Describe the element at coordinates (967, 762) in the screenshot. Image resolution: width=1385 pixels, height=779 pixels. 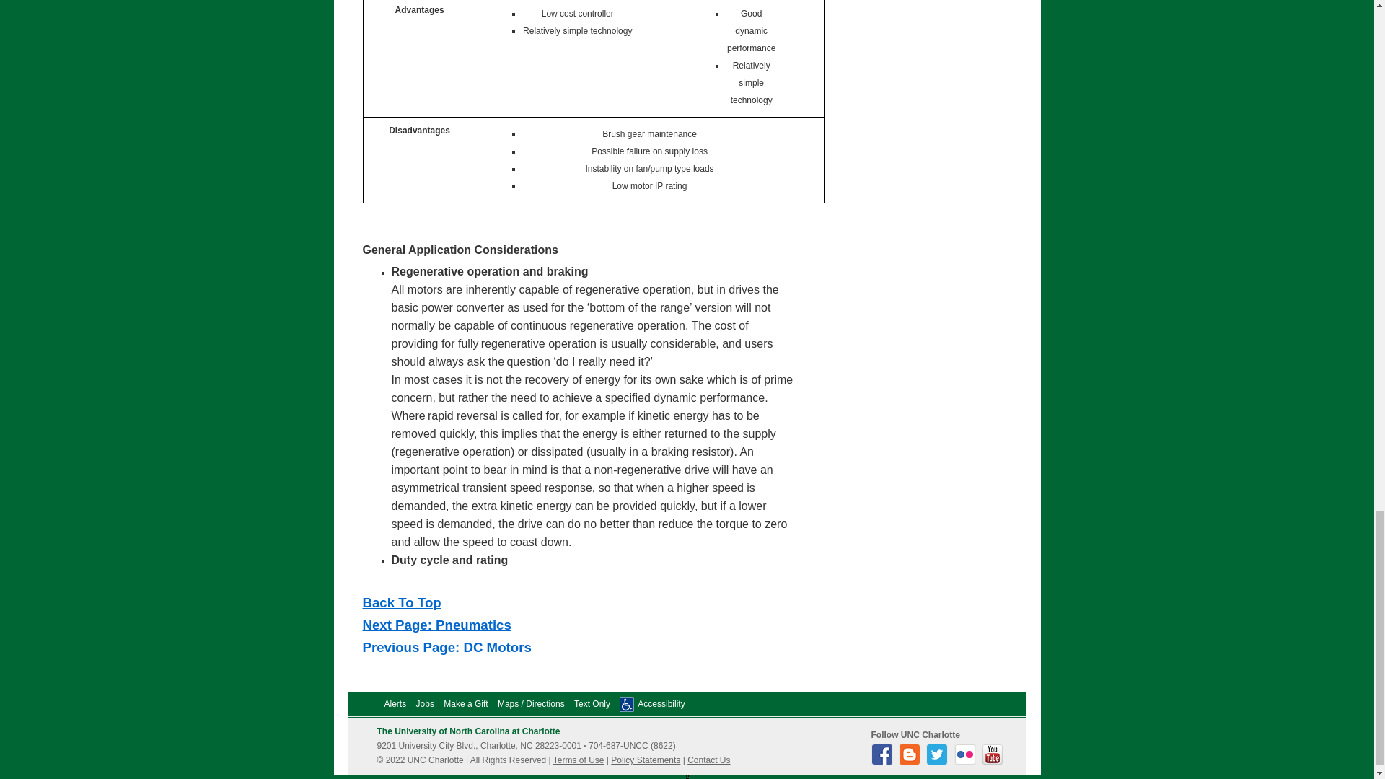
I see `Flickr` at that location.